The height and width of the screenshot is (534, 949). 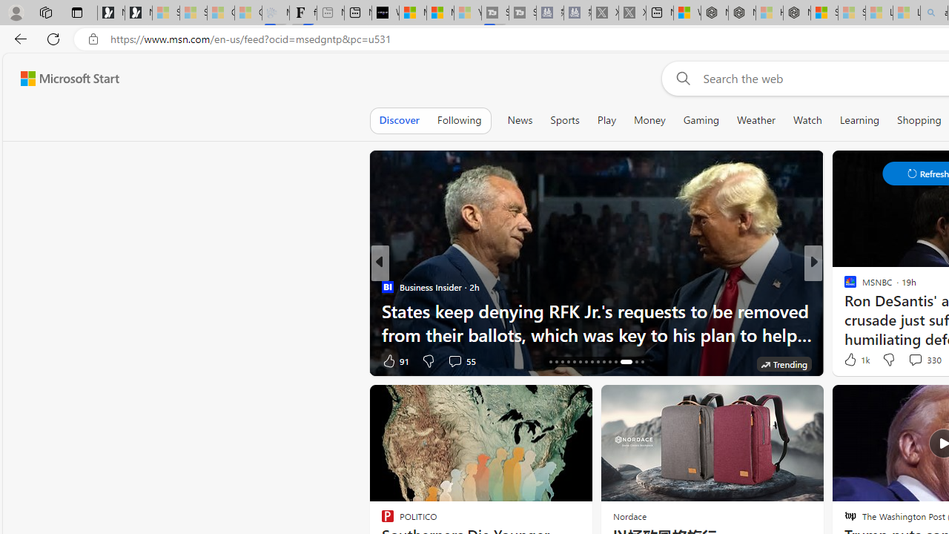 What do you see at coordinates (922, 360) in the screenshot?
I see `View comments 96 Comment` at bounding box center [922, 360].